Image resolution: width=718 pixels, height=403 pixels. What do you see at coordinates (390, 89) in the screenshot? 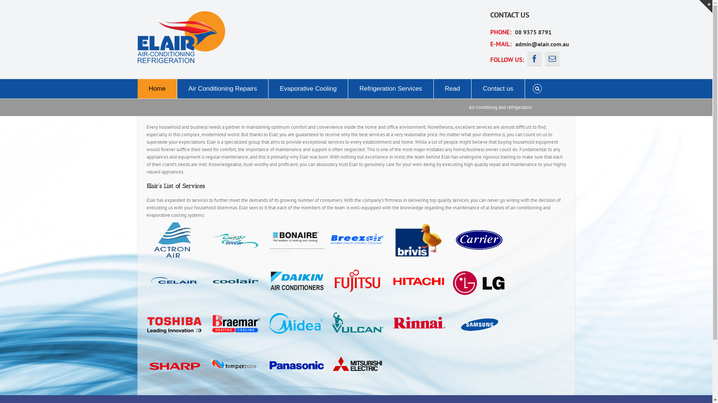
I see `Refrigeration Services` at bounding box center [390, 89].